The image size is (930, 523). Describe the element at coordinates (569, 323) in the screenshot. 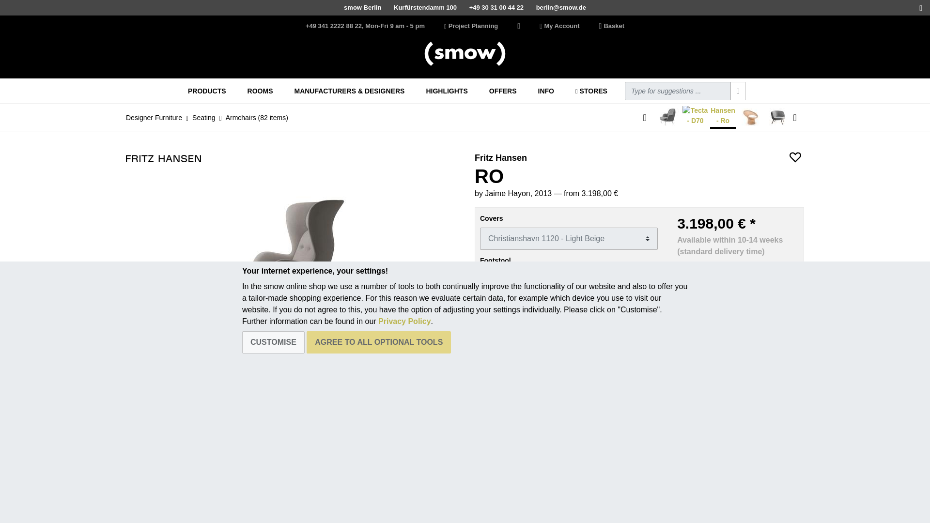

I see `1` at that location.